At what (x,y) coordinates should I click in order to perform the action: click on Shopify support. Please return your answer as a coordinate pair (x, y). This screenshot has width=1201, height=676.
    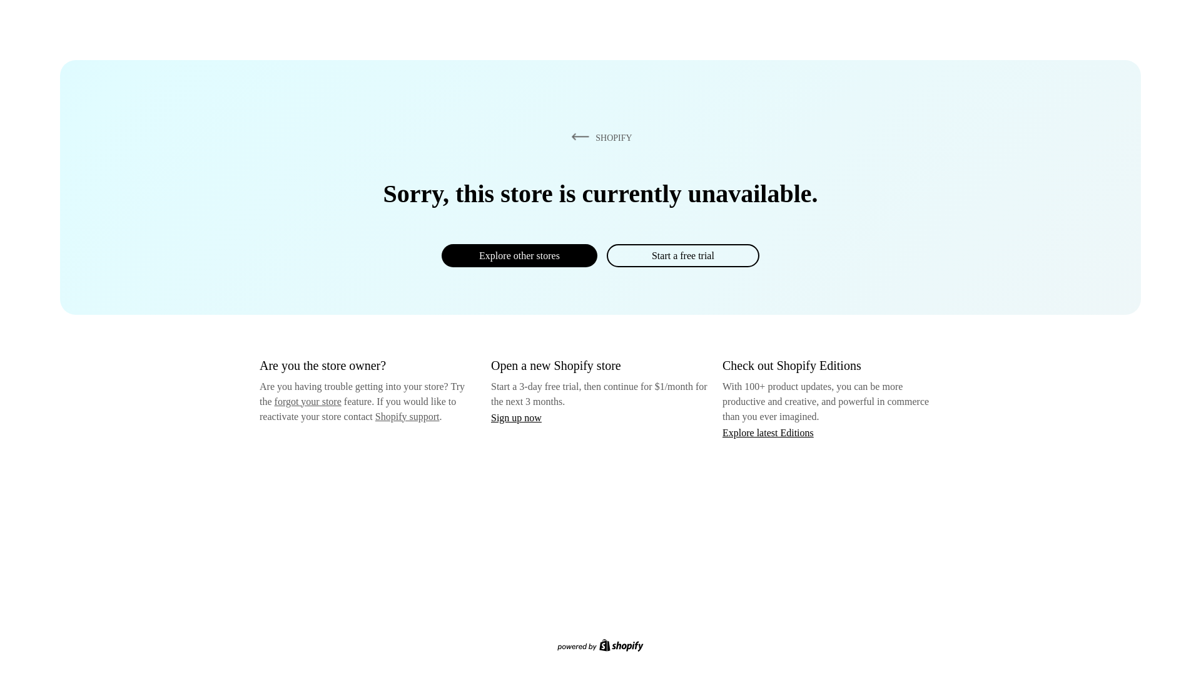
    Looking at the image, I should click on (407, 416).